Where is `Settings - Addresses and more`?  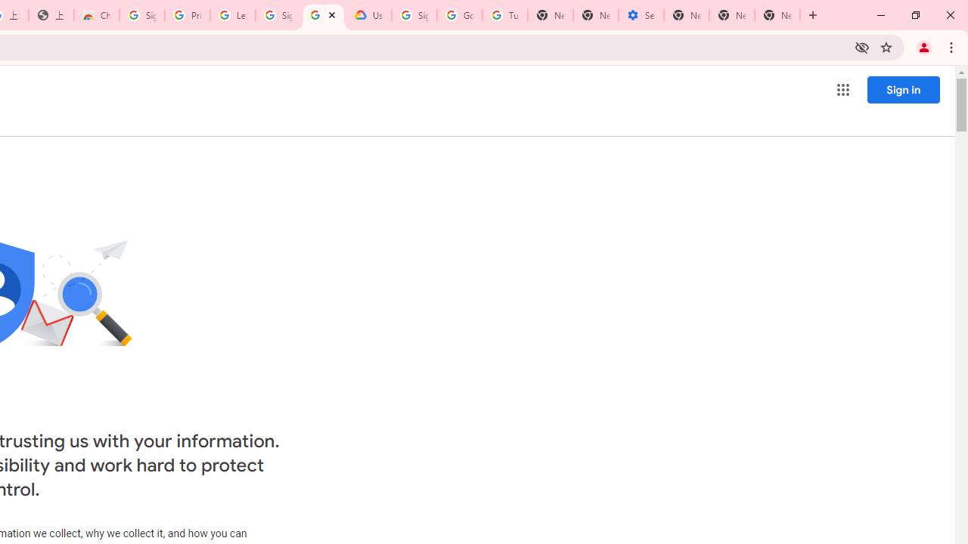 Settings - Addresses and more is located at coordinates (641, 15).